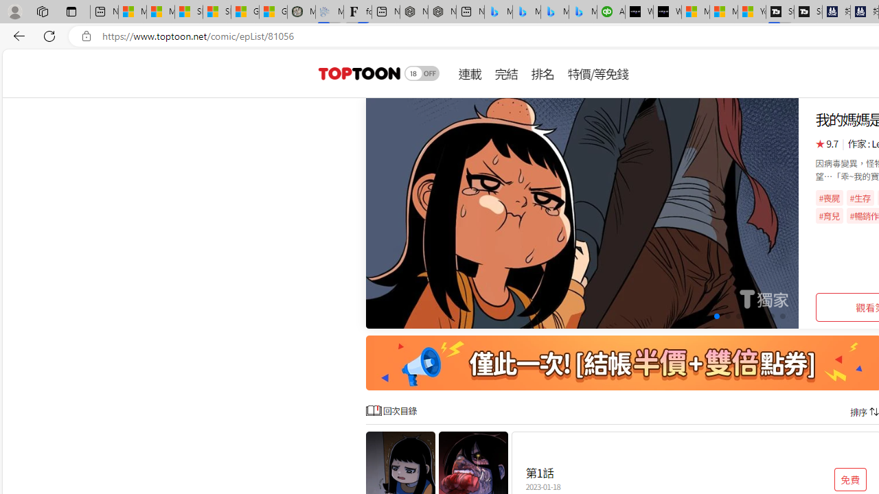 This screenshot has height=494, width=879. I want to click on Class: swiper-slide swiper-slide-active, so click(582, 213).